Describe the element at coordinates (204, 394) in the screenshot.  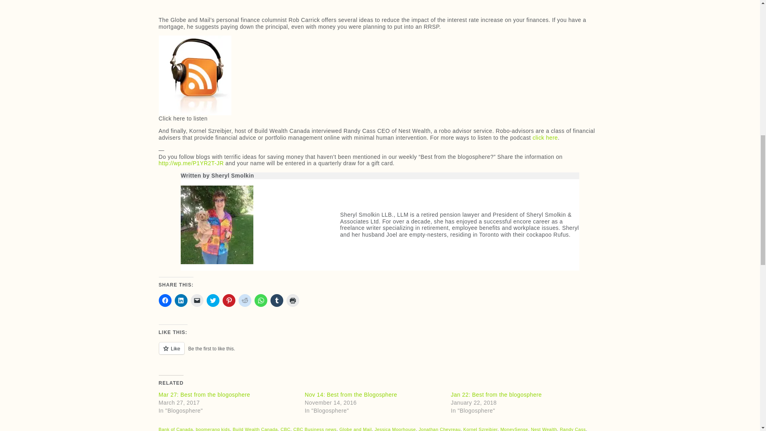
I see `Mar 27: Best from the blogosphere` at that location.